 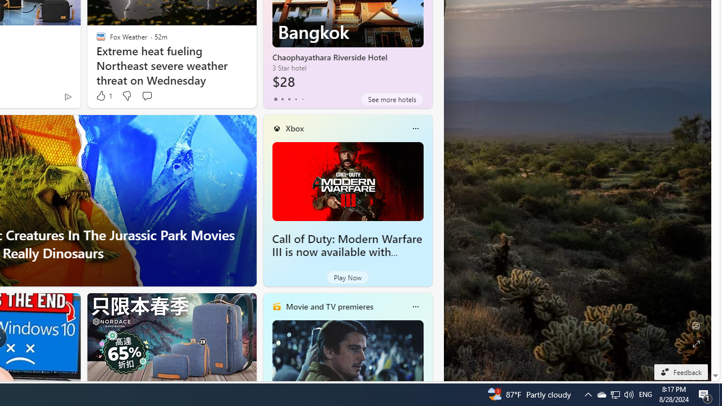 I want to click on Movie and TV premieres, so click(x=329, y=306).